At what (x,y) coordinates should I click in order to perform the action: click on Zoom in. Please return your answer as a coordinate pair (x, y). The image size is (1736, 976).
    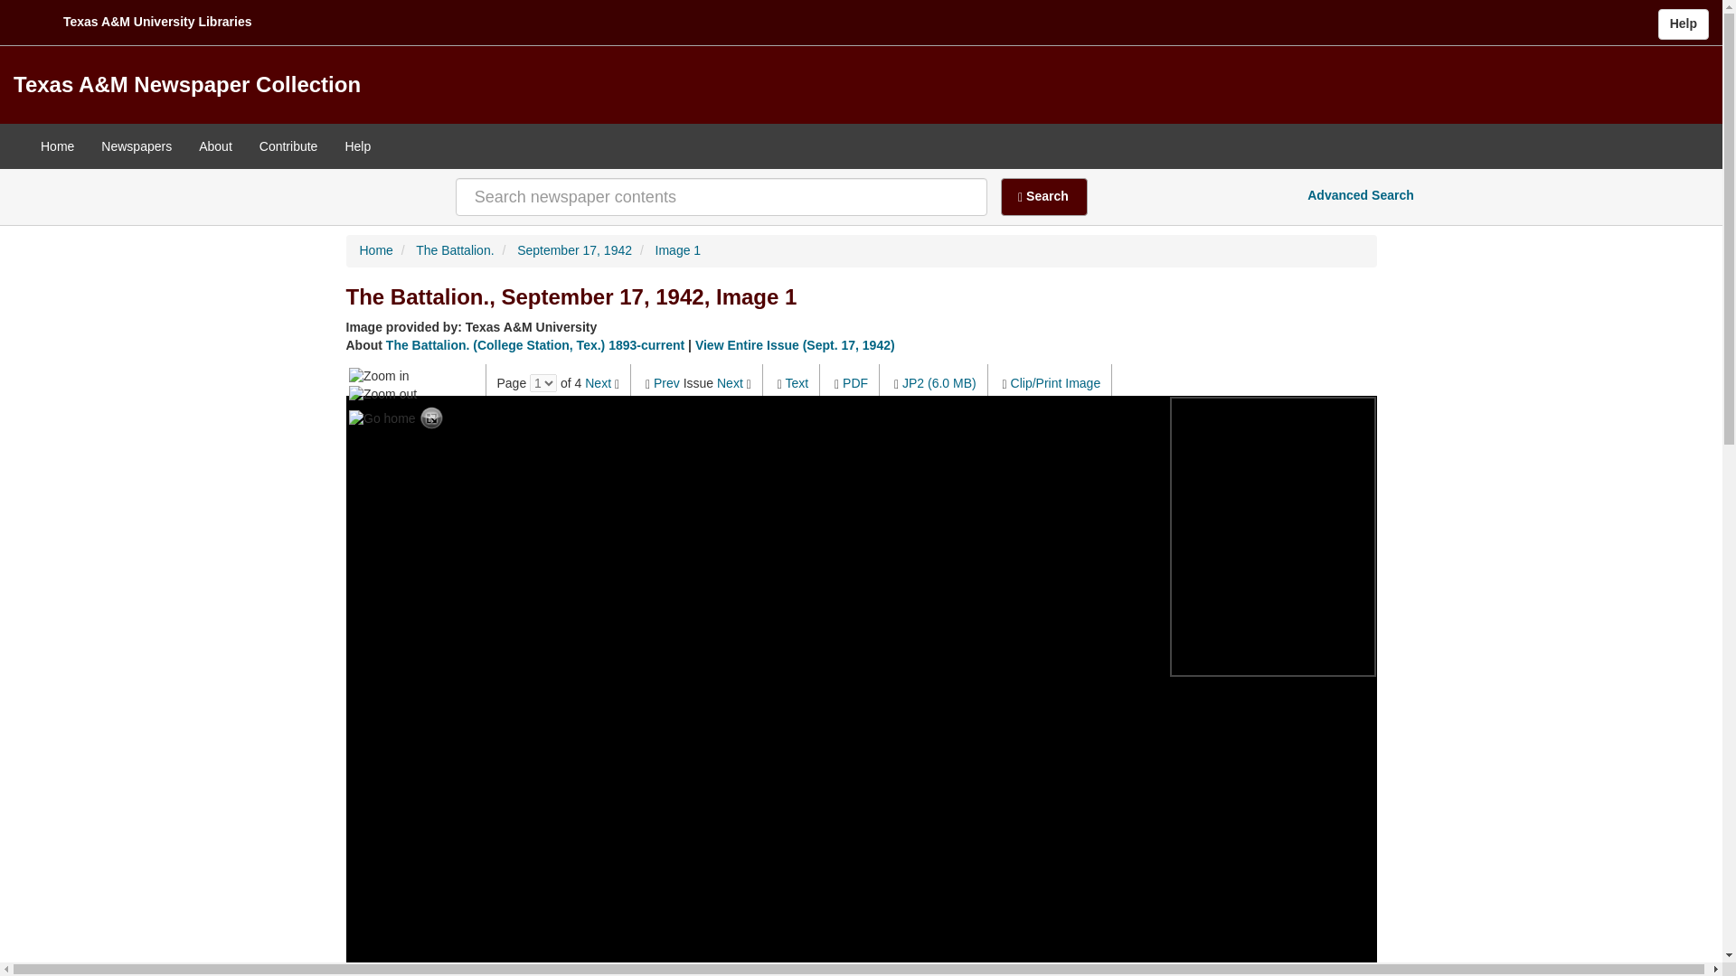
    Looking at the image, I should click on (379, 376).